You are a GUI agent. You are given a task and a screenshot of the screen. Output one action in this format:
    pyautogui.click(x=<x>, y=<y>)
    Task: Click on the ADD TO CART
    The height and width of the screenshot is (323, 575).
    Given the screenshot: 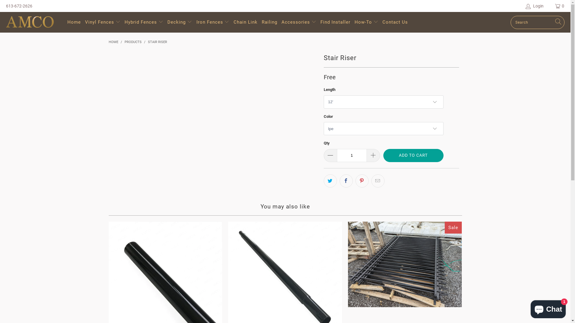 What is the action you would take?
    pyautogui.click(x=413, y=156)
    